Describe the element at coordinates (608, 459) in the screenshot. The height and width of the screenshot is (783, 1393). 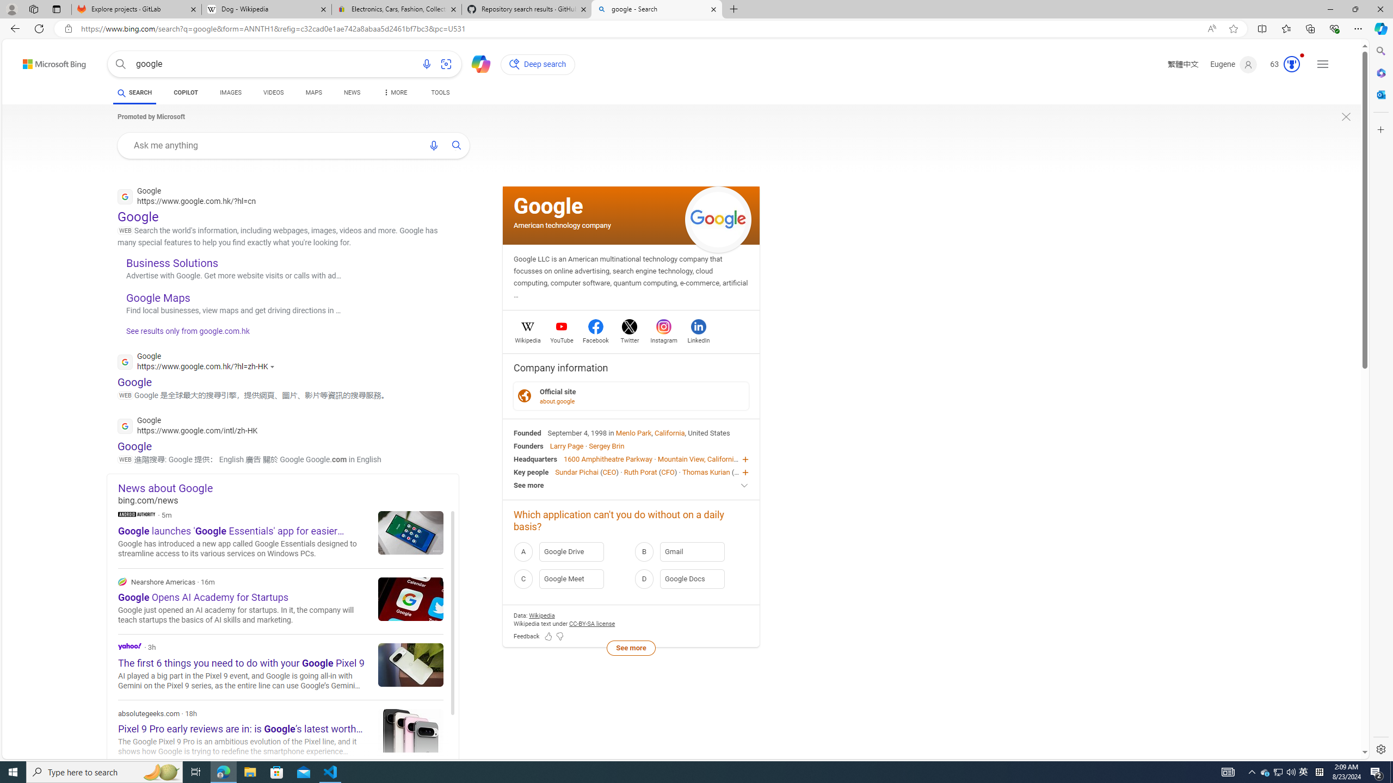
I see `1600 Amphitheatre Parkway` at that location.